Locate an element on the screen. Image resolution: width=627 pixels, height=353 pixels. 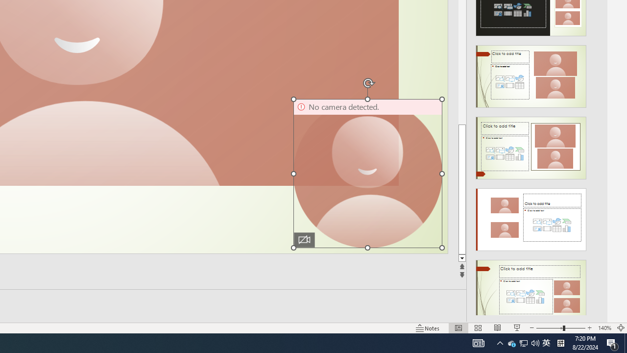
Design Idea is located at coordinates (531, 288).